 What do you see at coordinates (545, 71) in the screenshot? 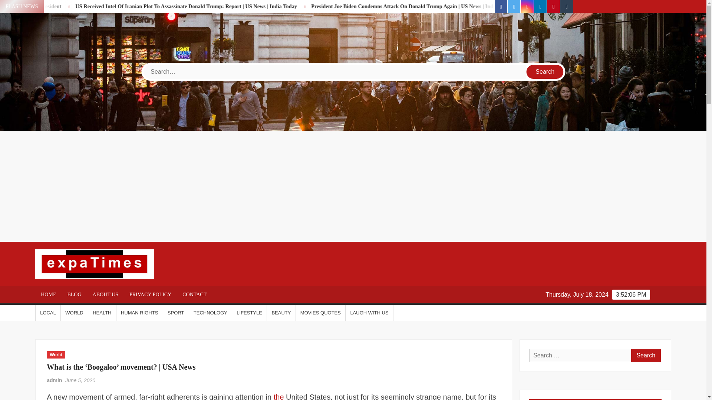
I see `Search` at bounding box center [545, 71].